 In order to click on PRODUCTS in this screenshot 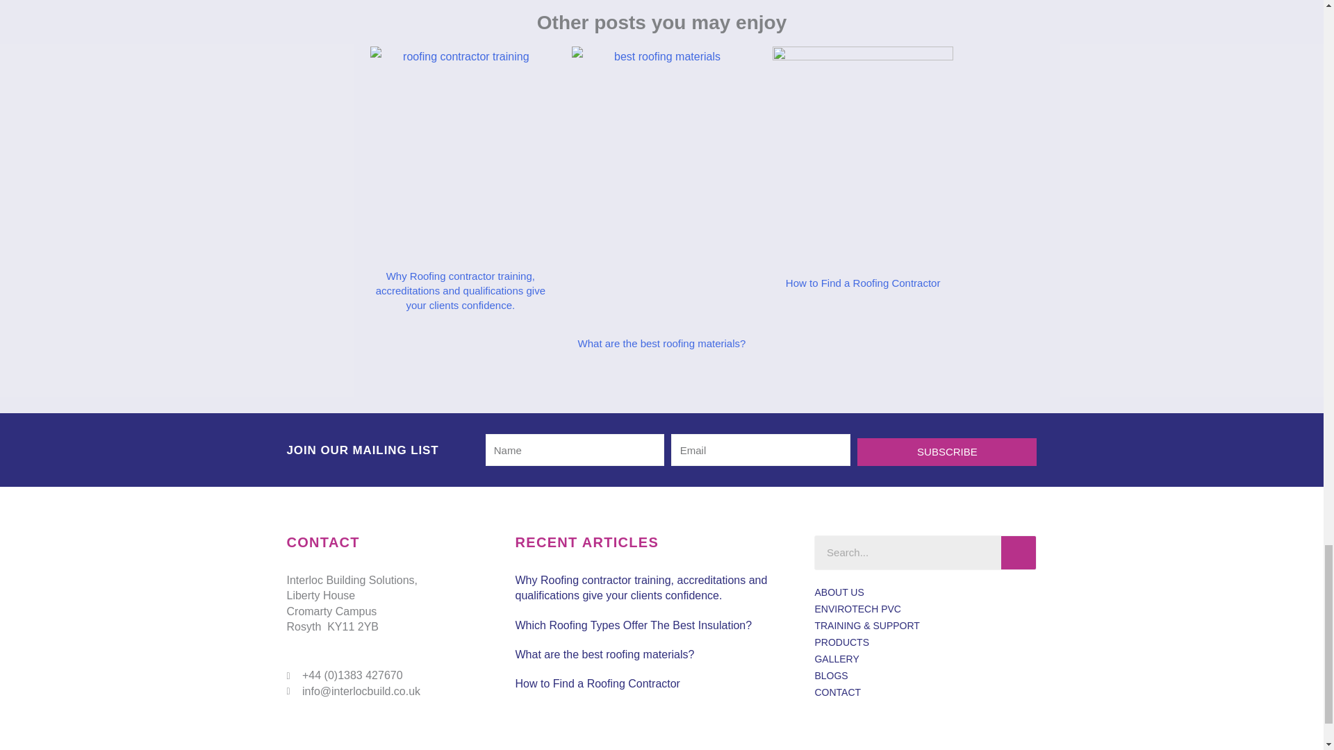, I will do `click(925, 642)`.